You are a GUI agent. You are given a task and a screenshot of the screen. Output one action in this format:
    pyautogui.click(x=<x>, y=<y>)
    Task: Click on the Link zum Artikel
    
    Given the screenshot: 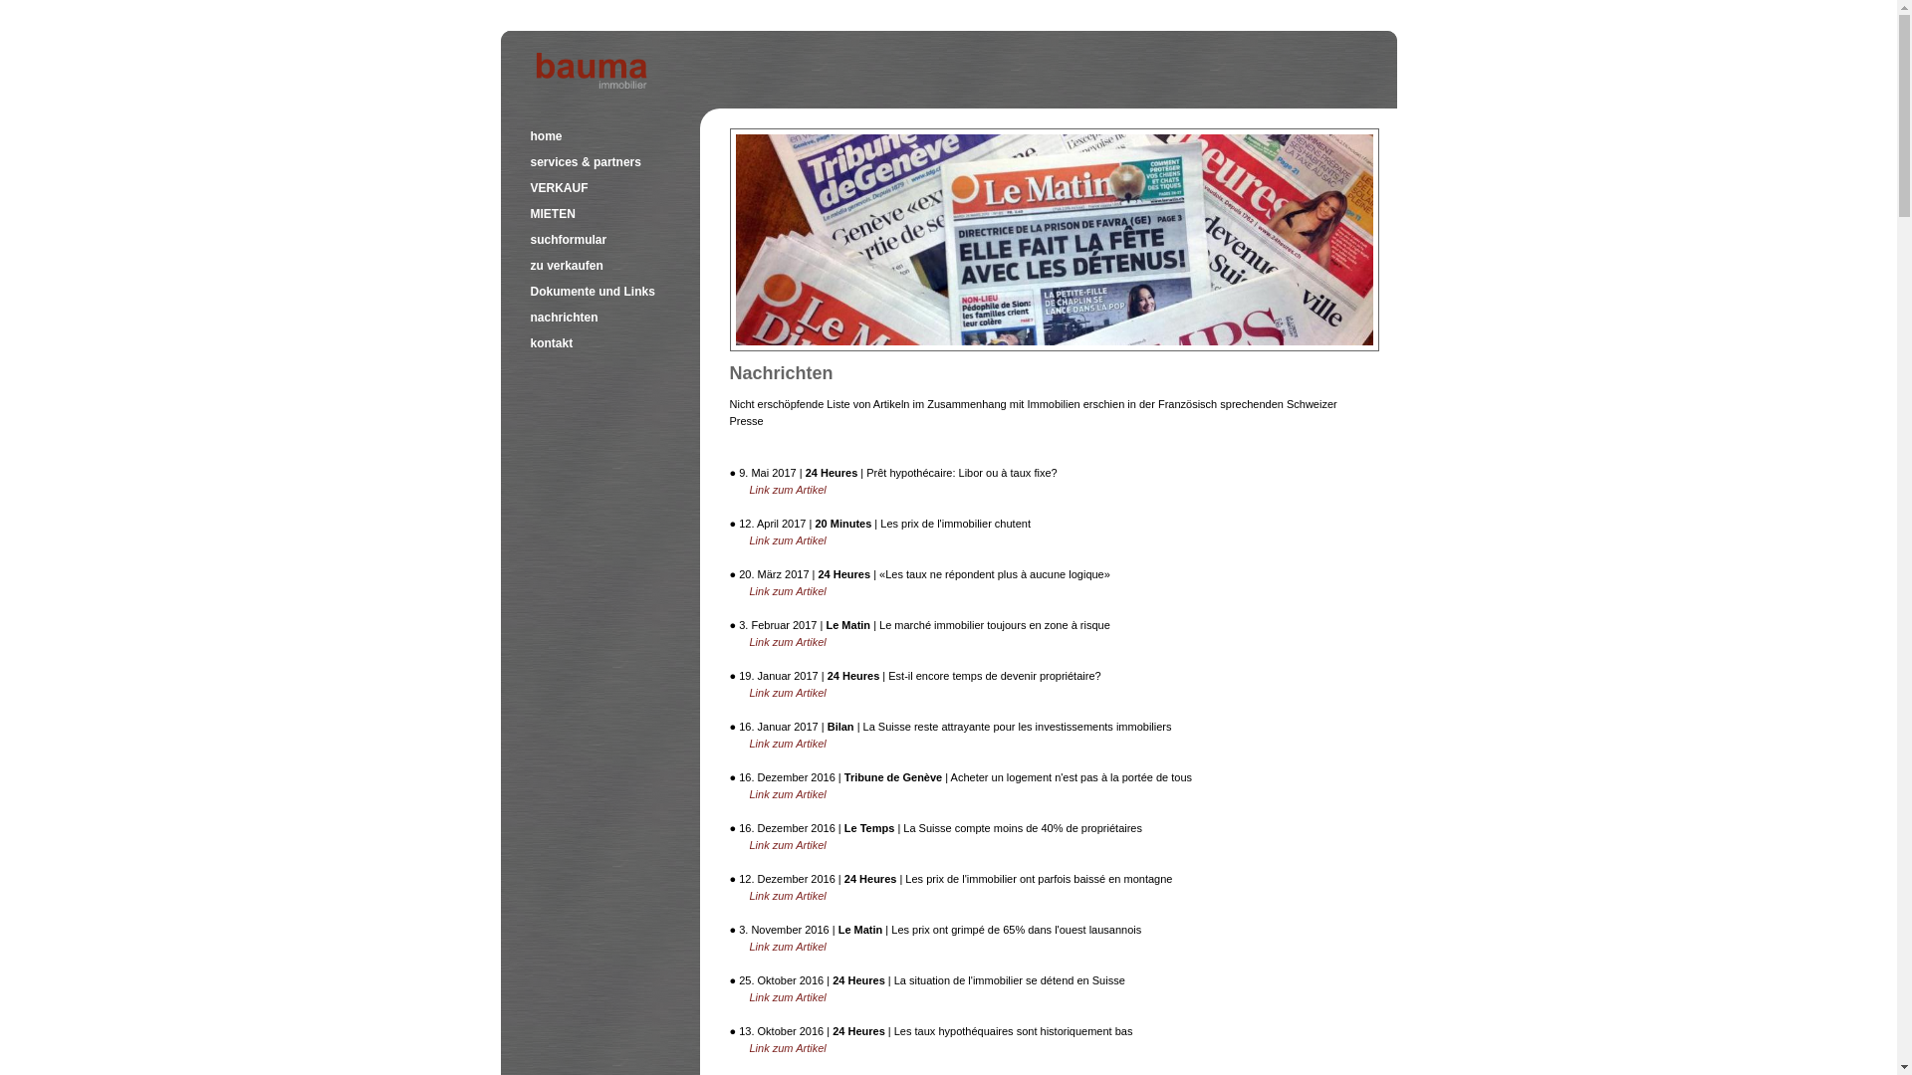 What is the action you would take?
    pyautogui.click(x=787, y=540)
    